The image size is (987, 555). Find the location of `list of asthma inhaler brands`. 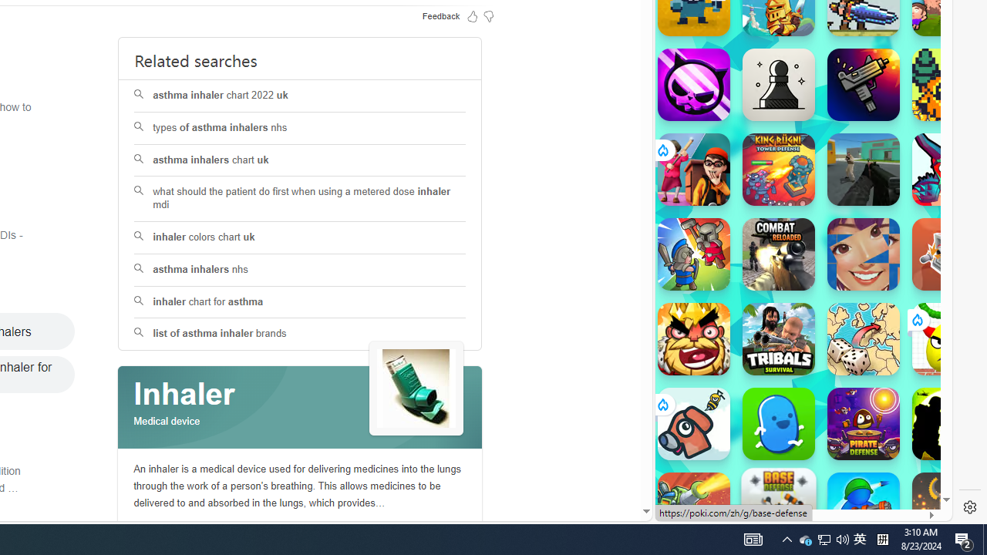

list of asthma inhaler brands is located at coordinates (299, 335).